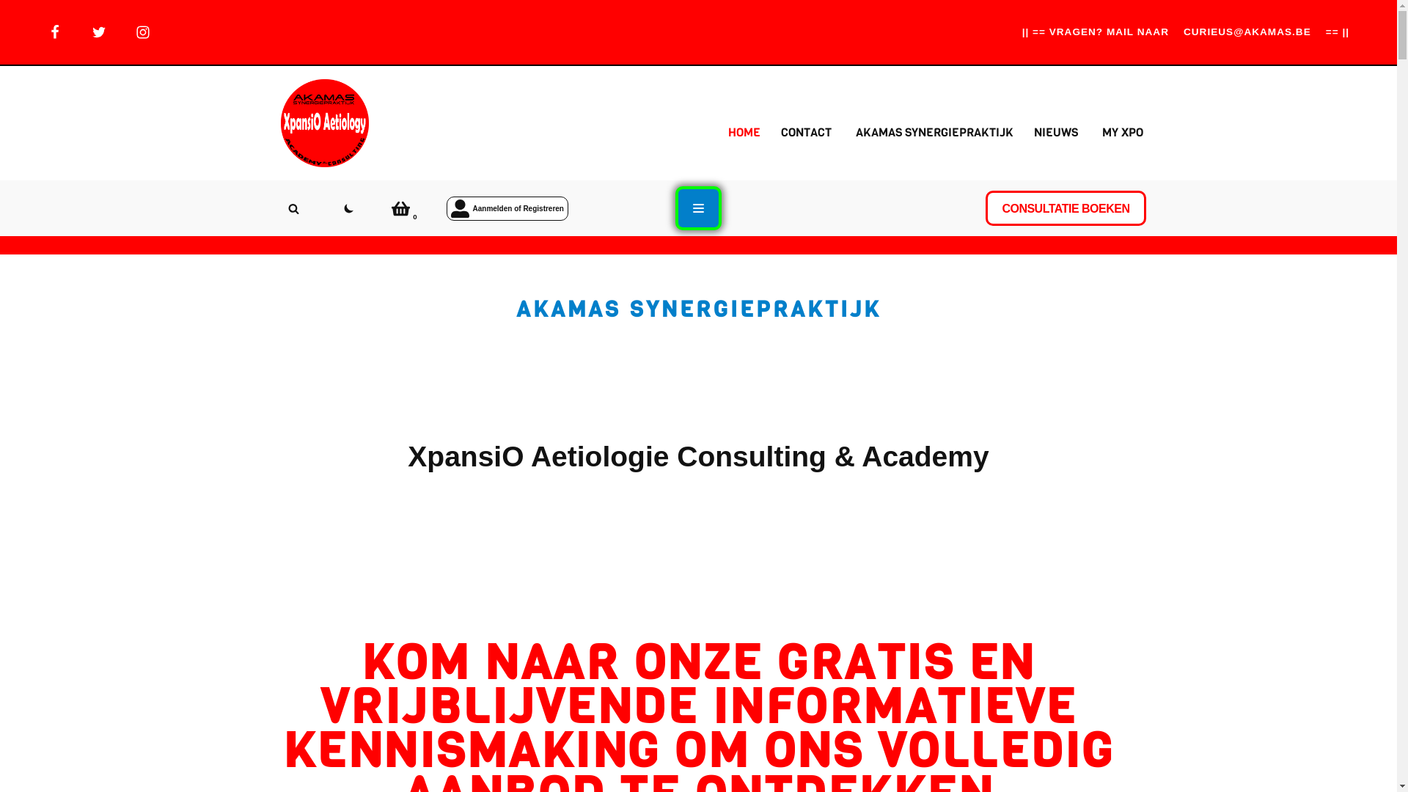 Image resolution: width=1408 pixels, height=792 pixels. Describe the element at coordinates (55, 32) in the screenshot. I see `Facebook` at that location.